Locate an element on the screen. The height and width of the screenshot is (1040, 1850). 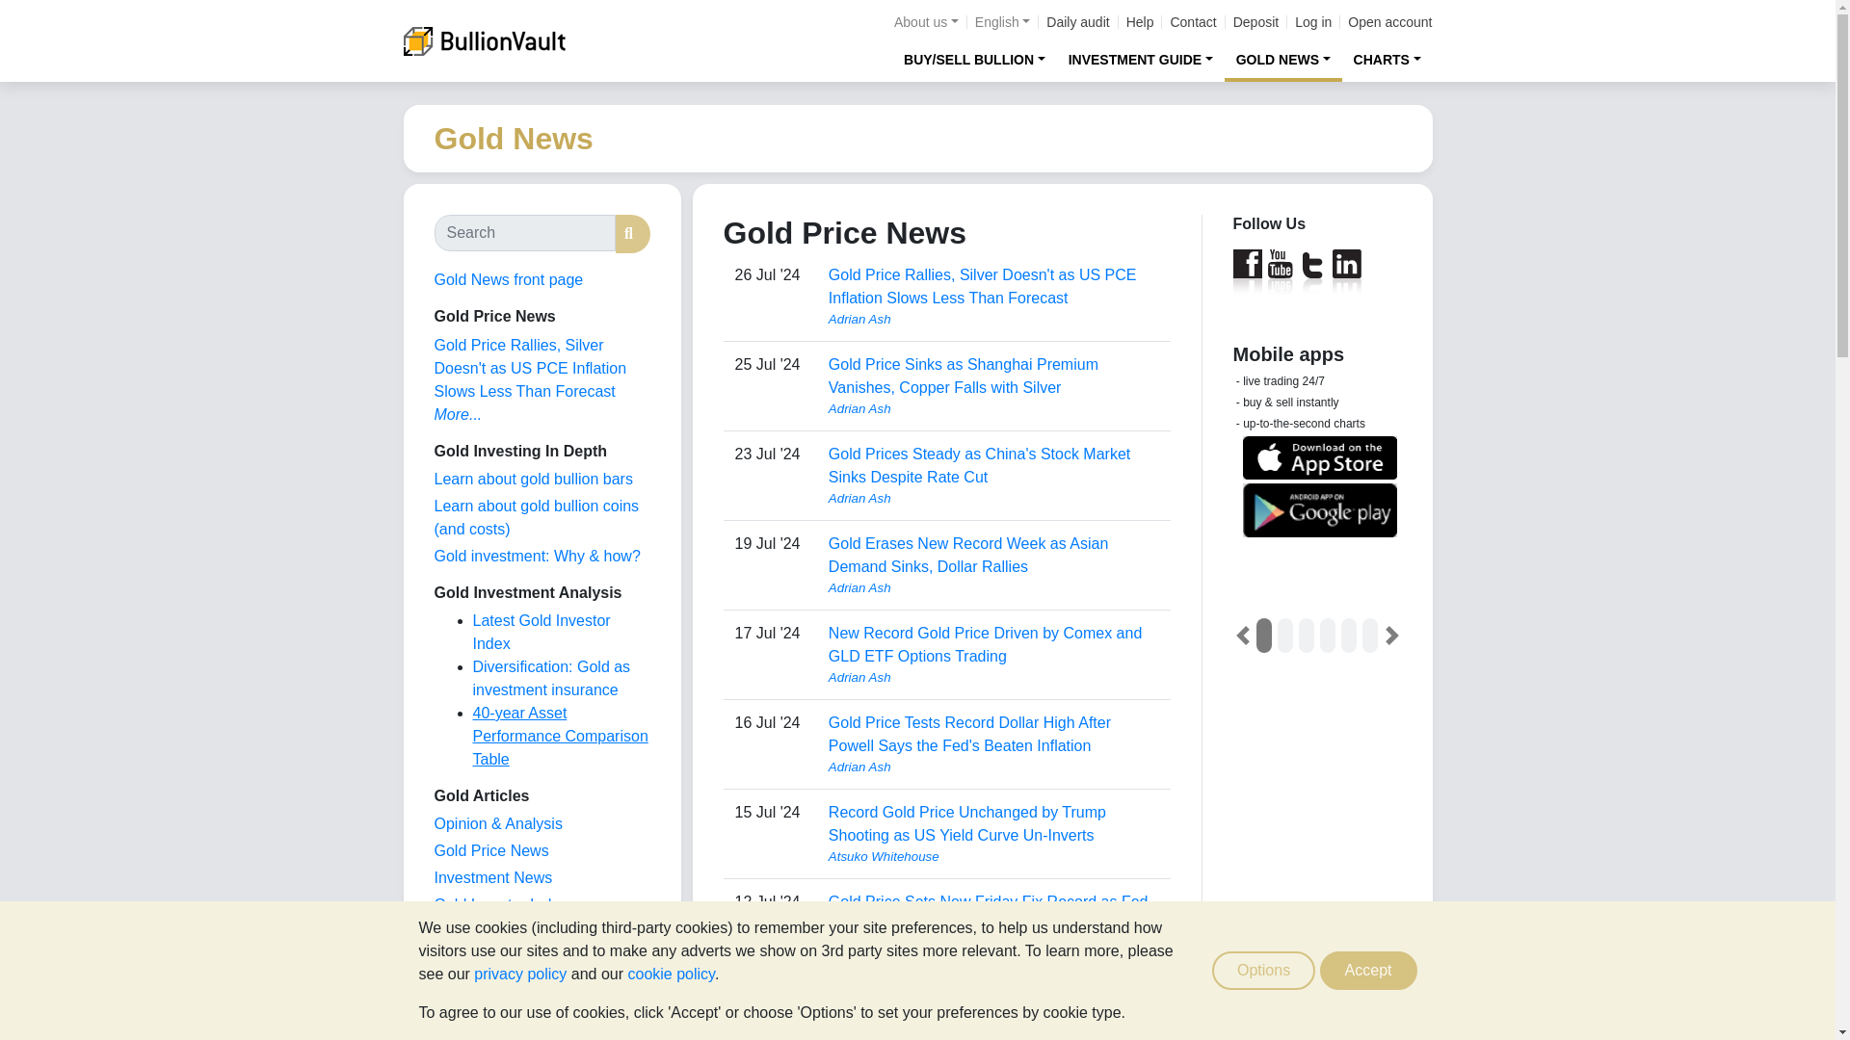
Log in is located at coordinates (1313, 22).